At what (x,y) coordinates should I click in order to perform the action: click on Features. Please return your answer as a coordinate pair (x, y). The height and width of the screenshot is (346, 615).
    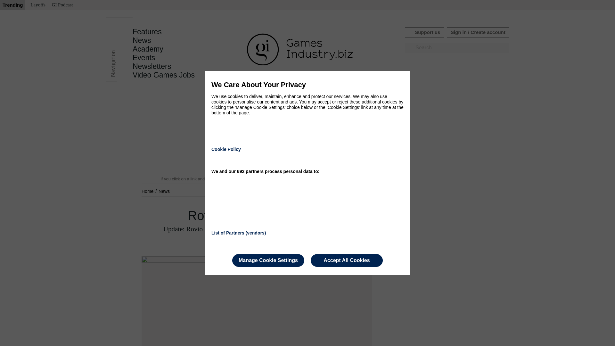
    Looking at the image, I should click on (147, 32).